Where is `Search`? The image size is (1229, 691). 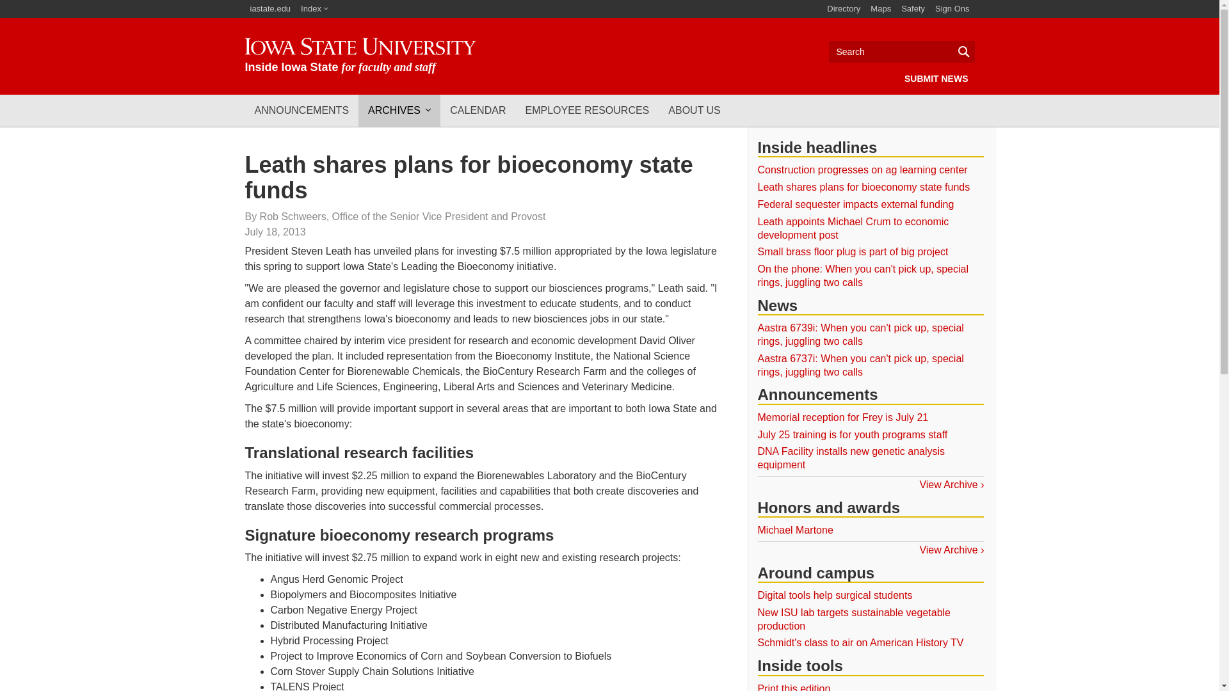 Search is located at coordinates (901, 51).